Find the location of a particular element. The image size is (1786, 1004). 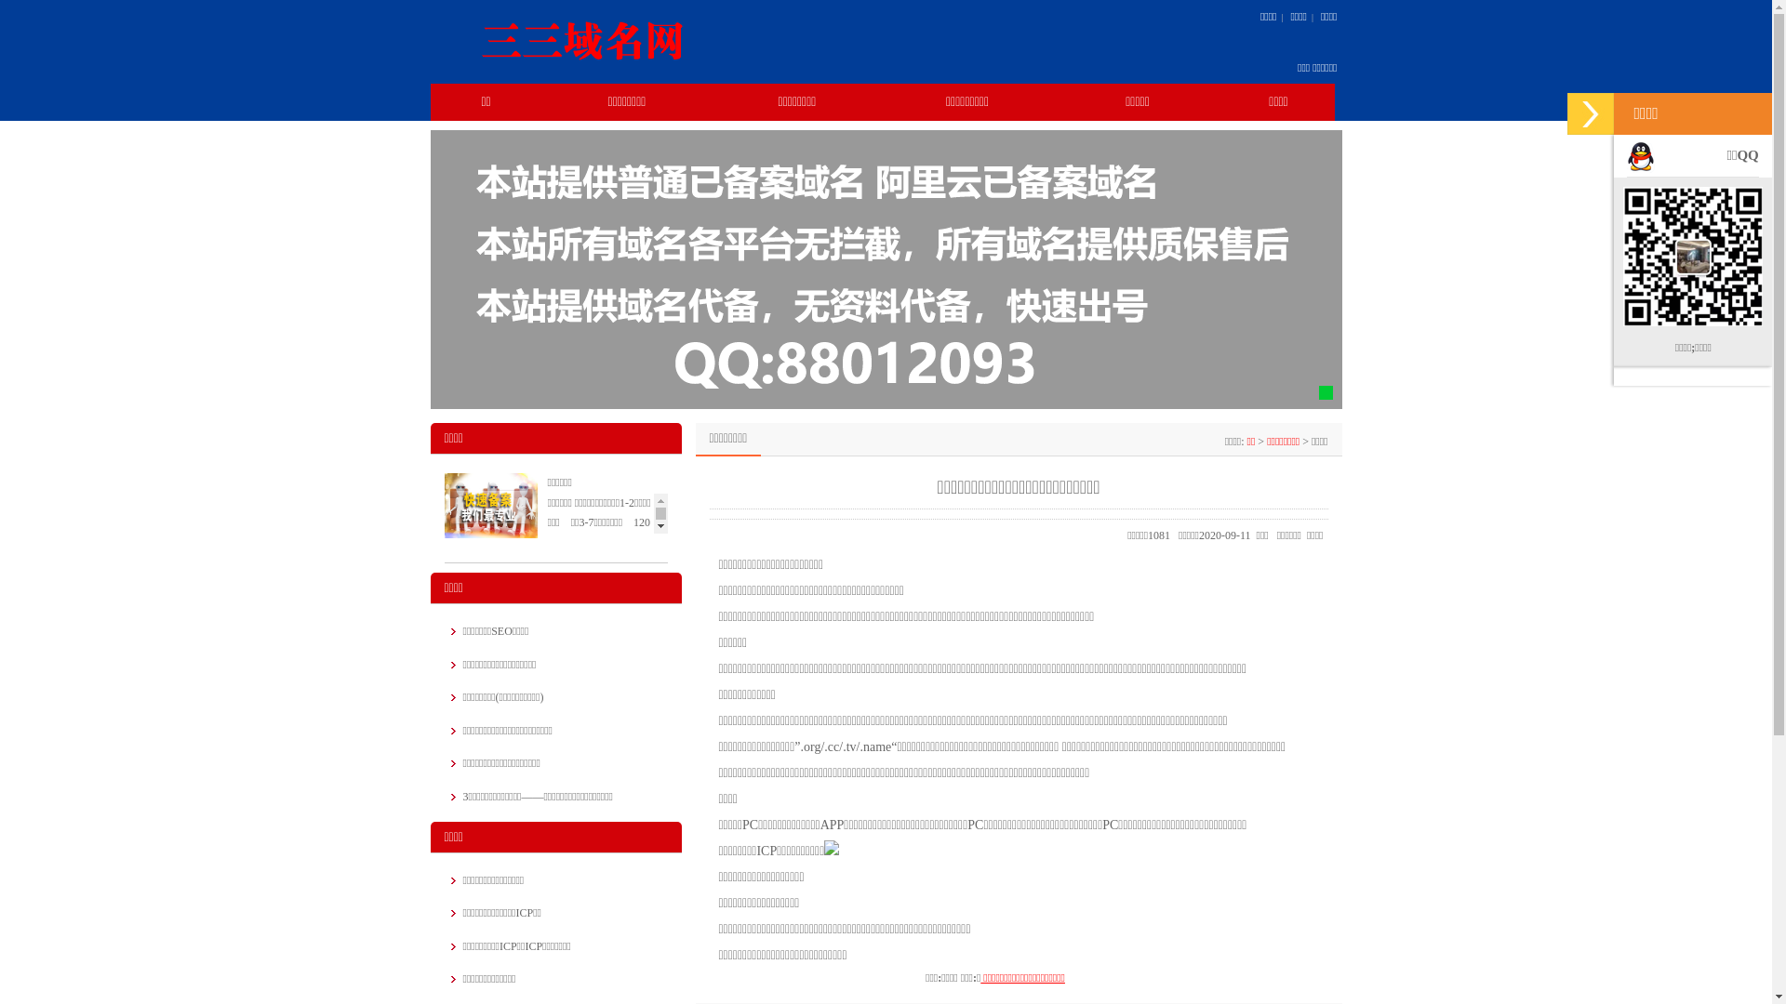

1 is located at coordinates (1326, 392).